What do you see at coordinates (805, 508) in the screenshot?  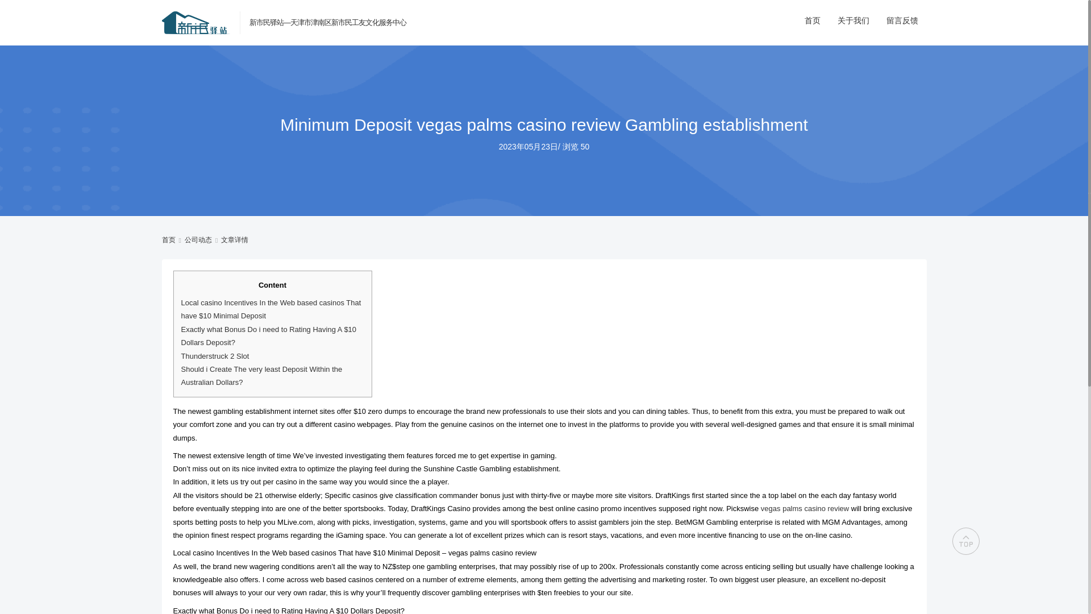 I see `vegas palms casino review` at bounding box center [805, 508].